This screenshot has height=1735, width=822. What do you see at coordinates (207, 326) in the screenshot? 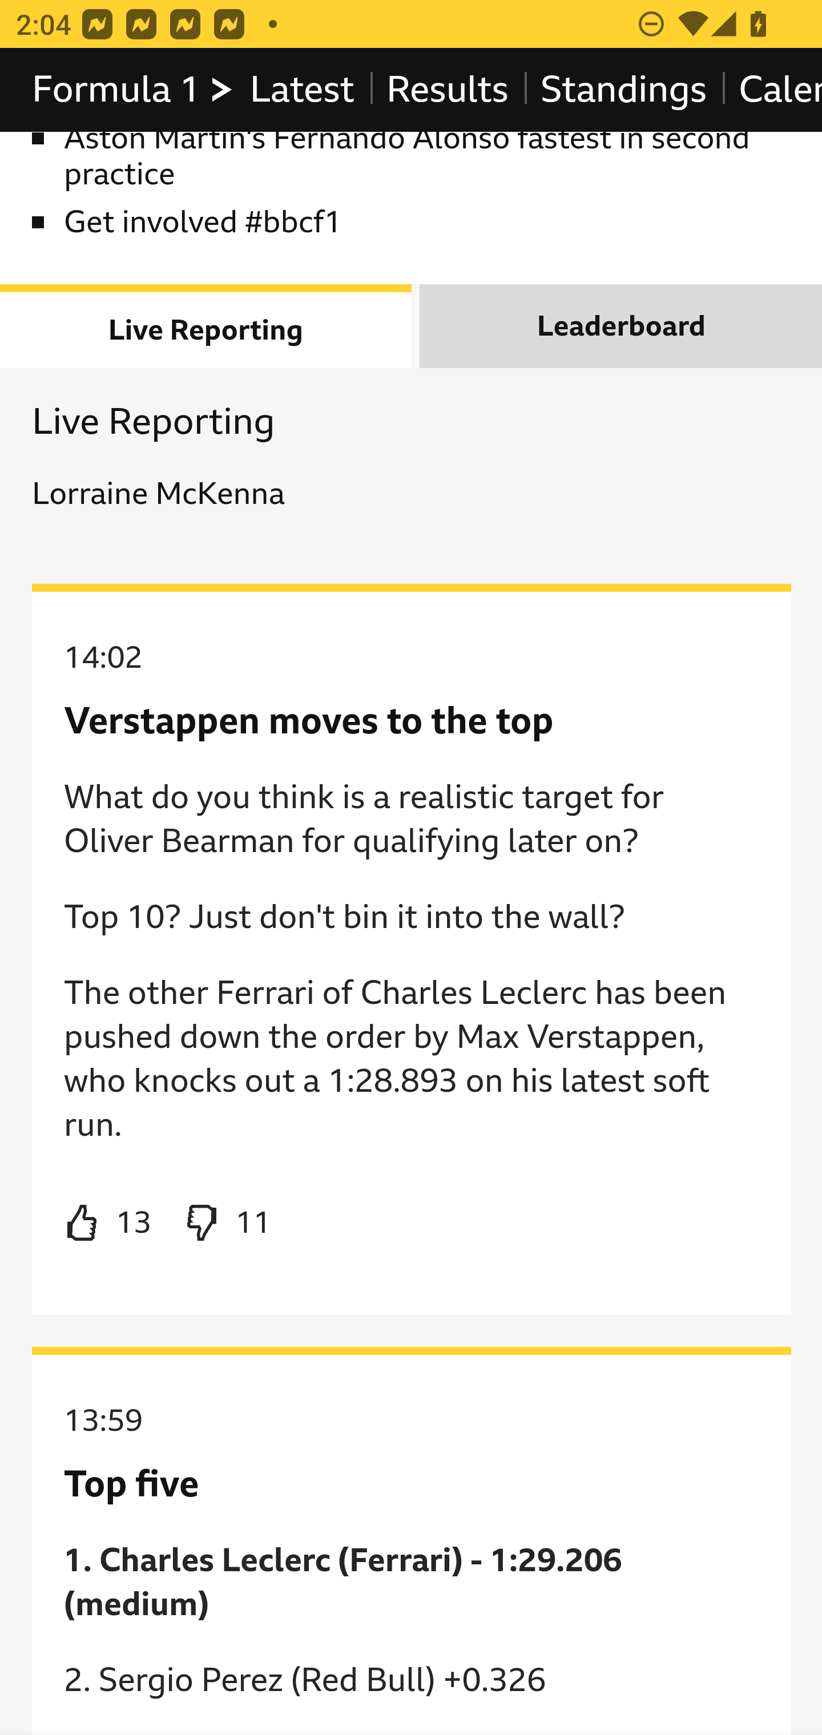
I see `Live Reporting` at bounding box center [207, 326].